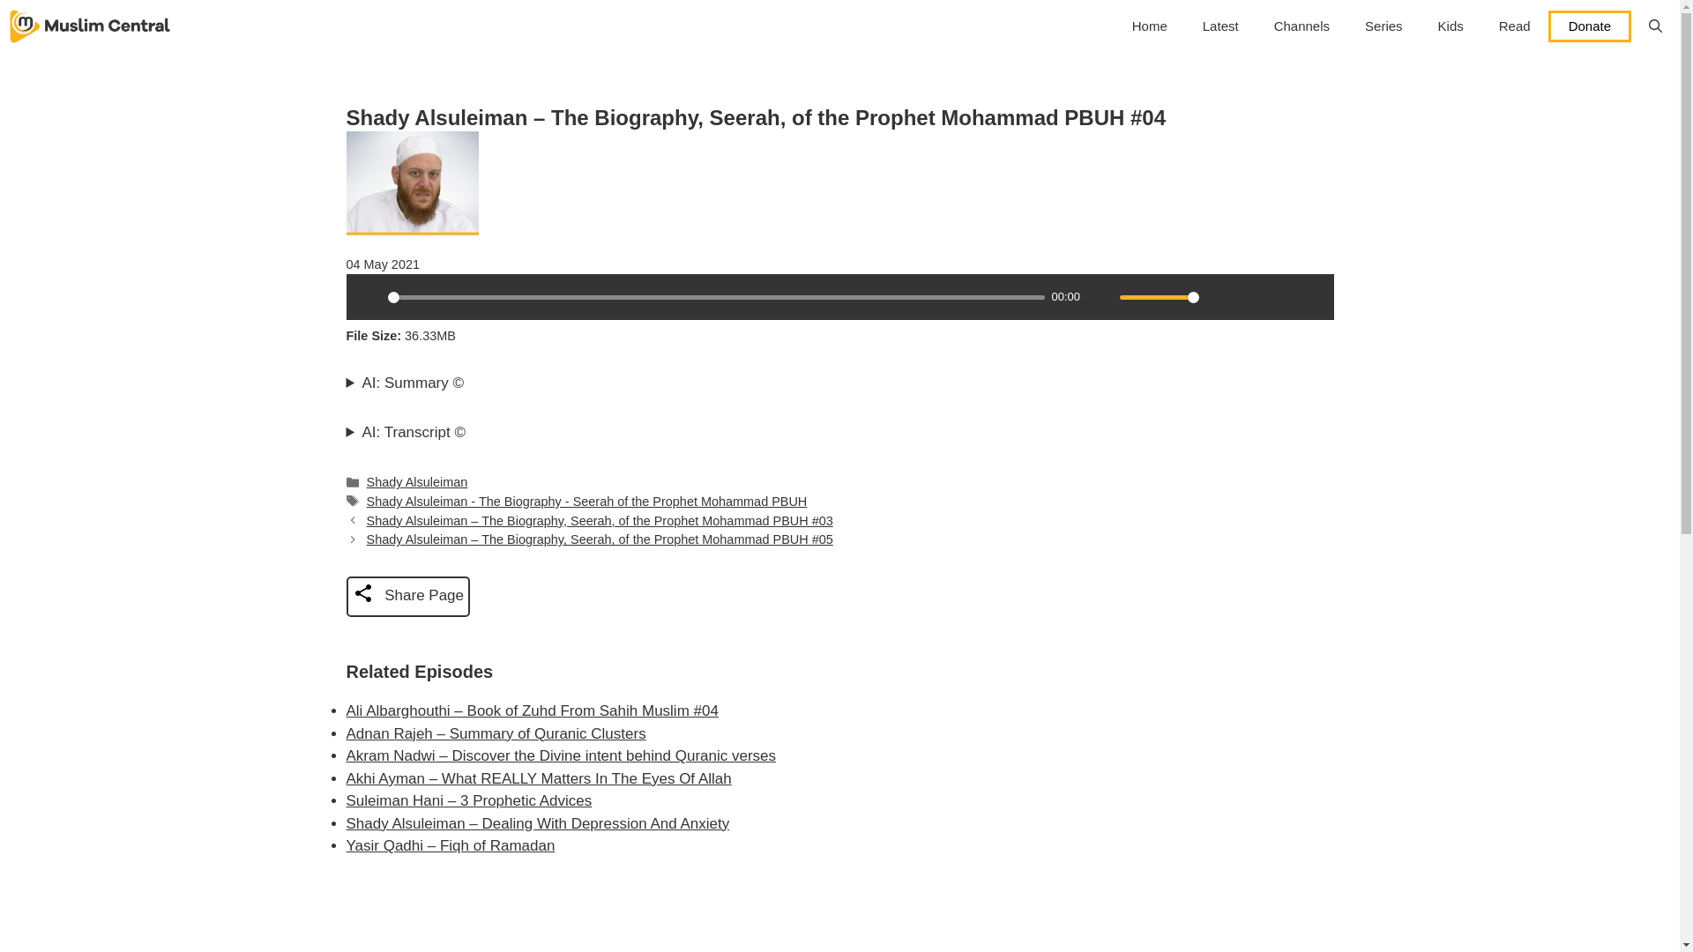 The height and width of the screenshot is (952, 1693). I want to click on Series, so click(1383, 26).